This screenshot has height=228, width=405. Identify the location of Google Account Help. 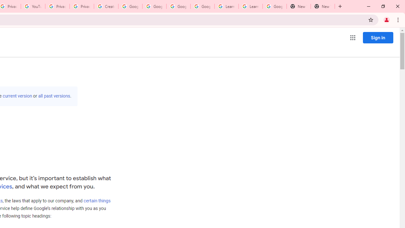
(130, 6).